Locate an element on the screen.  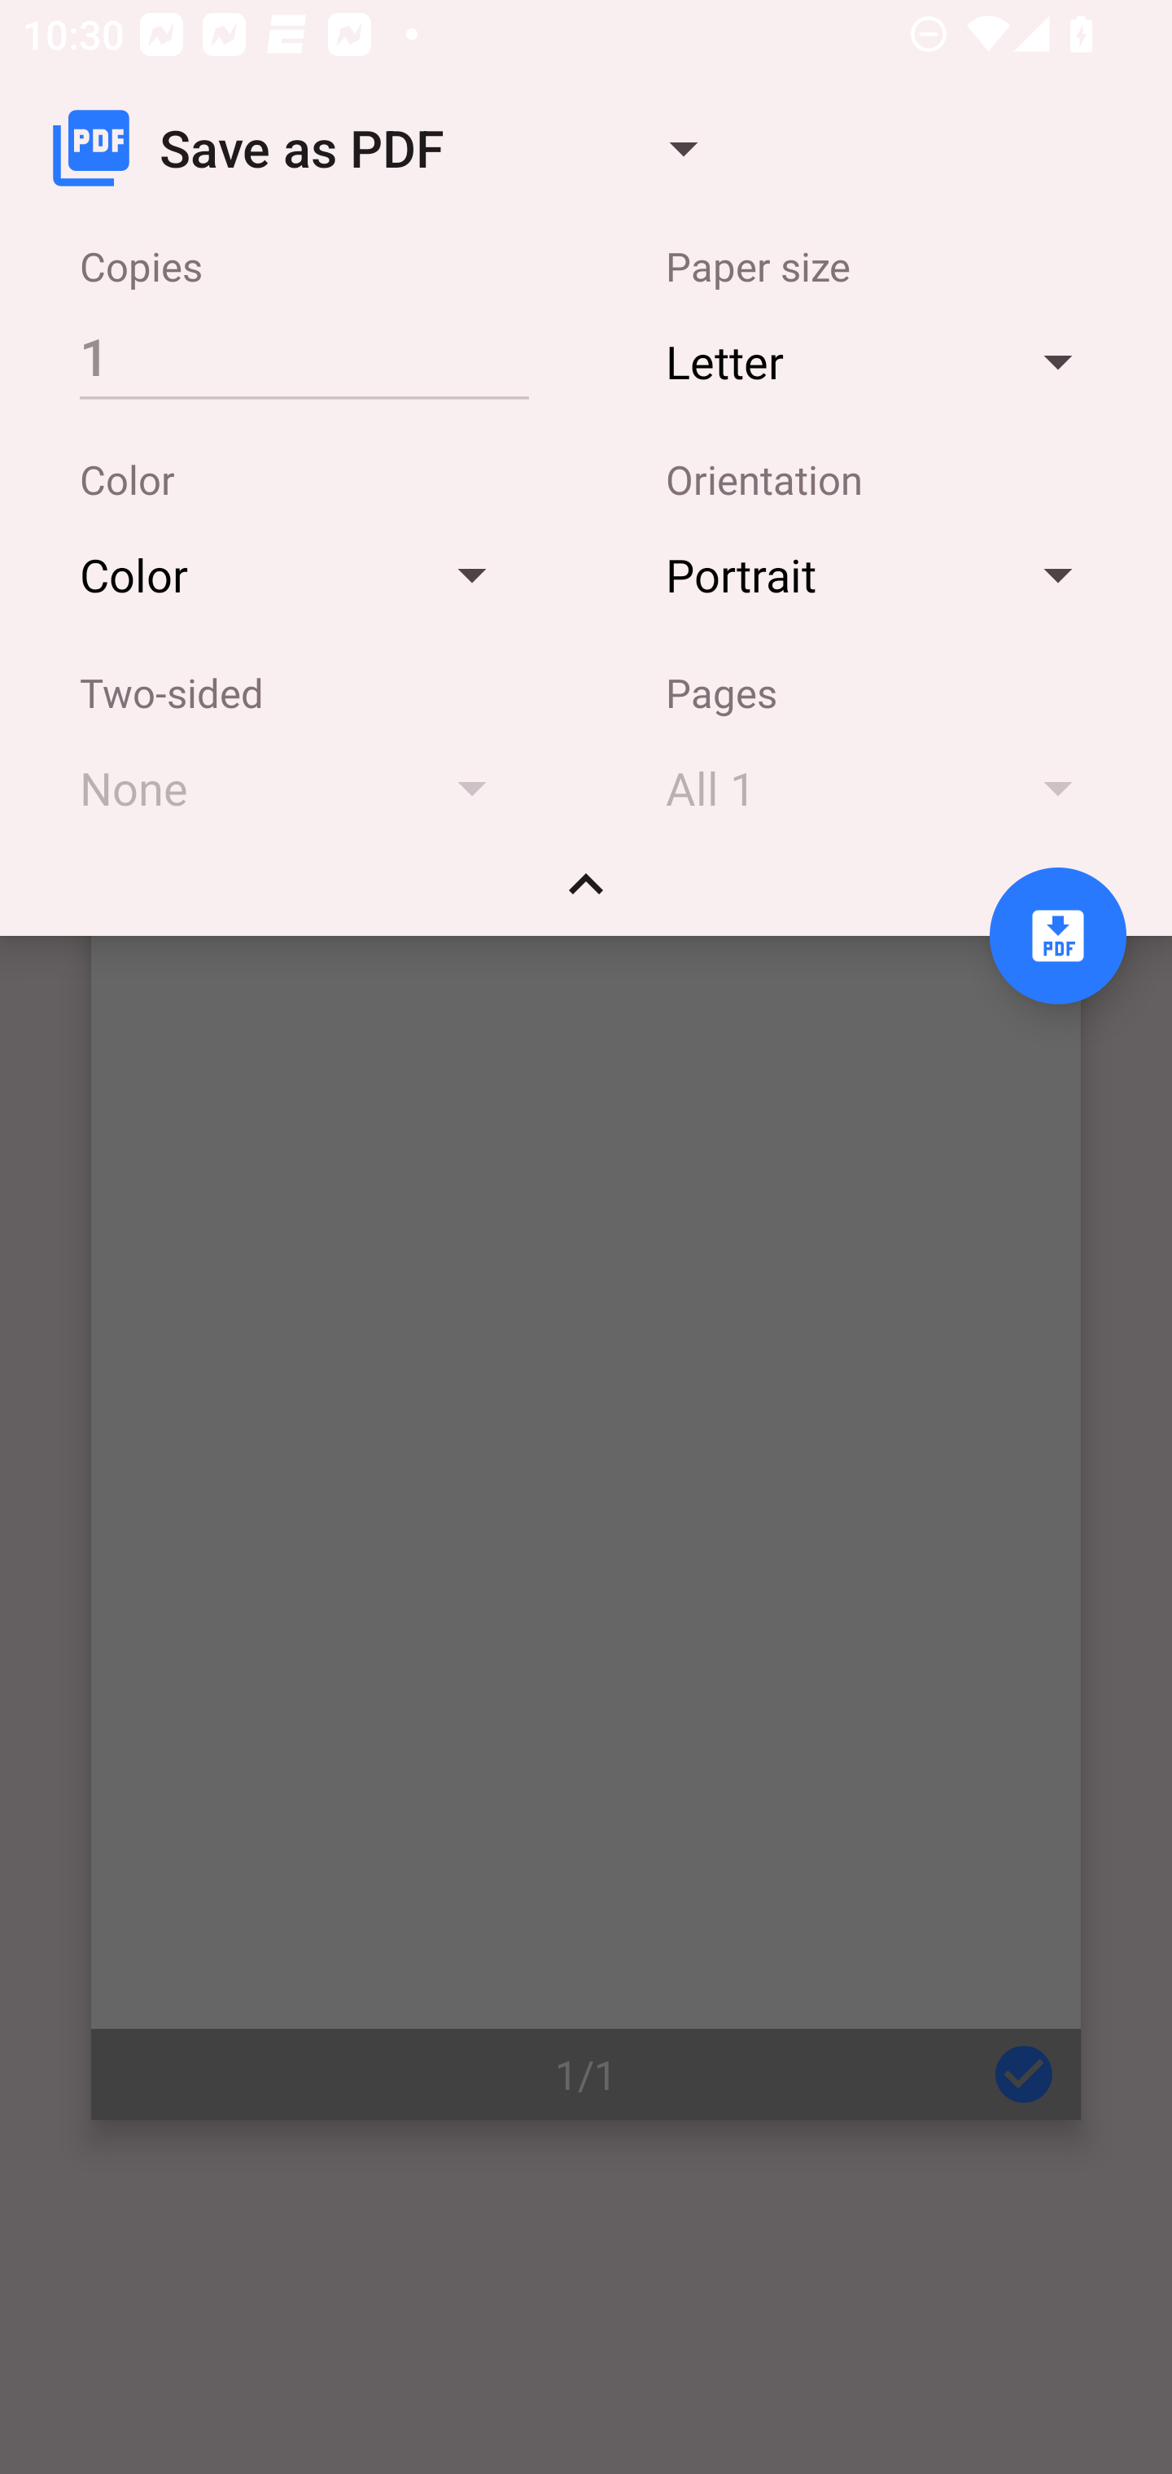
Save to PDF is located at coordinates (1057, 936).